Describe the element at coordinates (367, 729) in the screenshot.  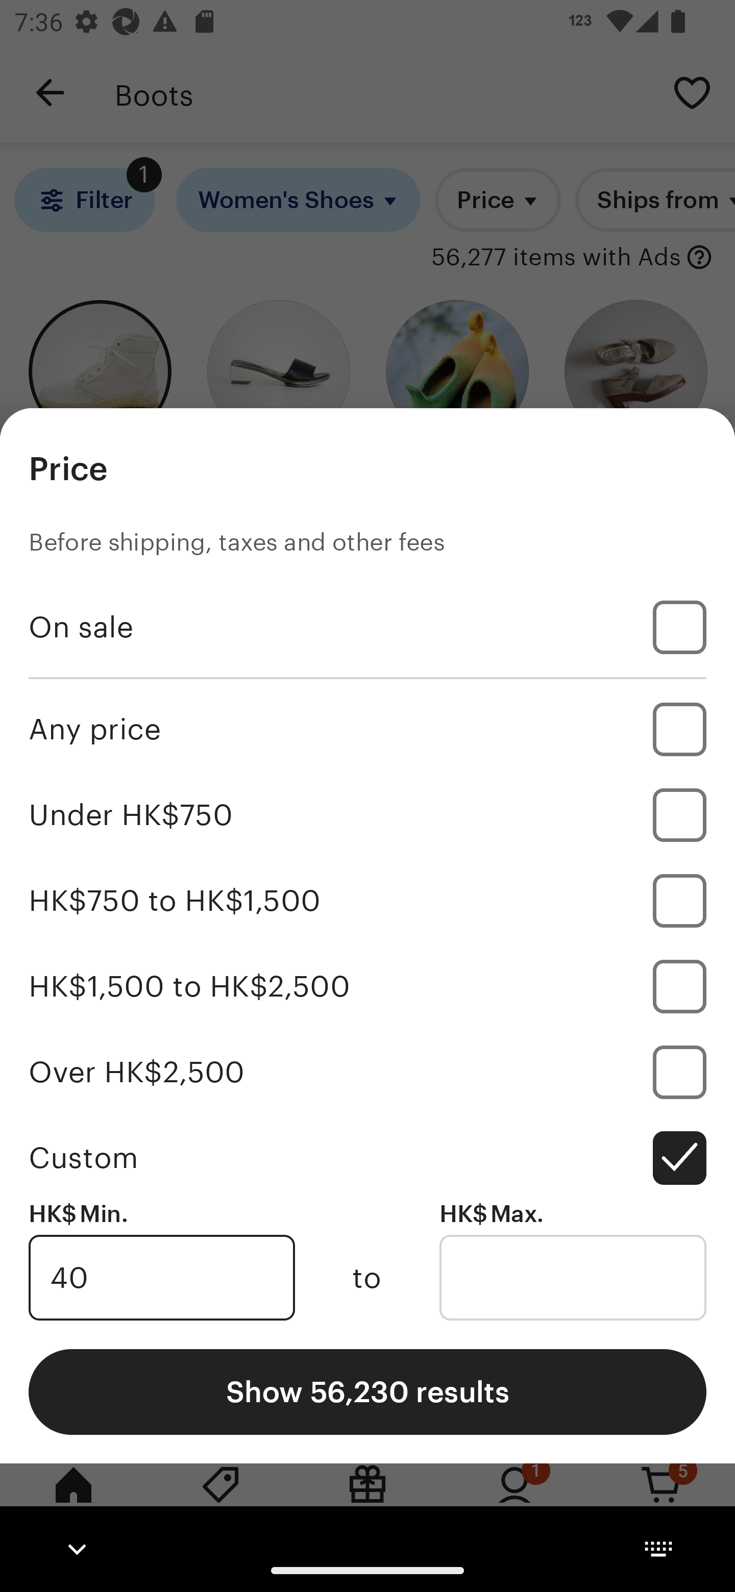
I see `Any price` at that location.